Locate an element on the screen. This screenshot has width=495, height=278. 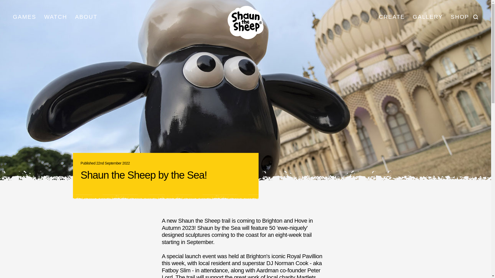
WATCH is located at coordinates (56, 16).